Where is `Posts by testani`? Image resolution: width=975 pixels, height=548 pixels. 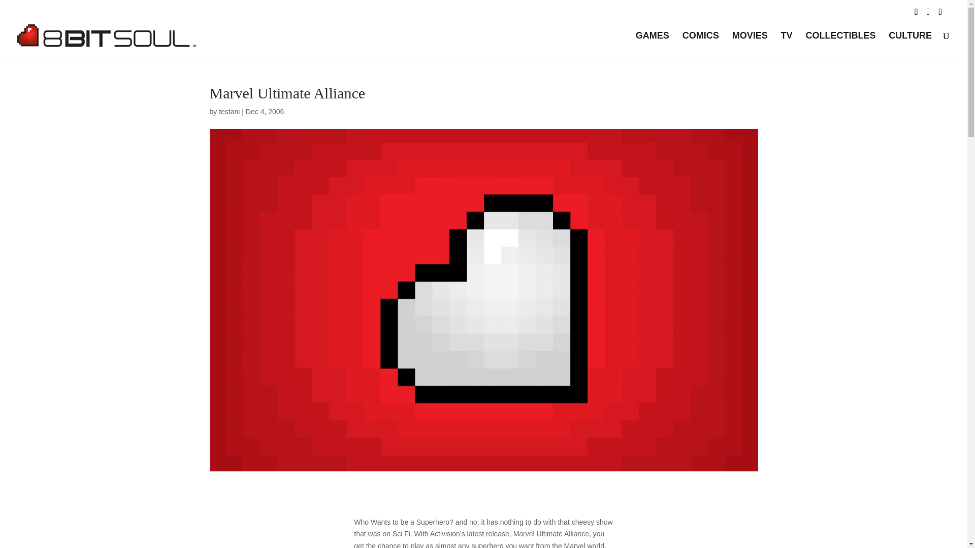
Posts by testani is located at coordinates (229, 111).